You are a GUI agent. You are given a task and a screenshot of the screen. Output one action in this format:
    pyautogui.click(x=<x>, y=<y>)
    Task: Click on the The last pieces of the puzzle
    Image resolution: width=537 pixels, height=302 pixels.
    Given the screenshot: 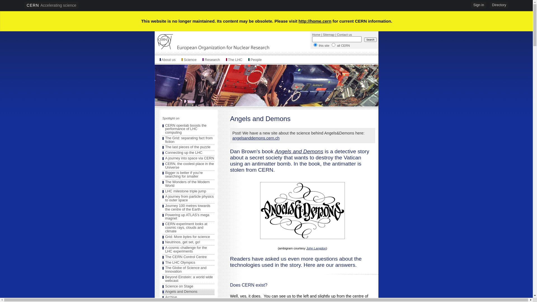 What is the action you would take?
    pyautogui.click(x=188, y=147)
    